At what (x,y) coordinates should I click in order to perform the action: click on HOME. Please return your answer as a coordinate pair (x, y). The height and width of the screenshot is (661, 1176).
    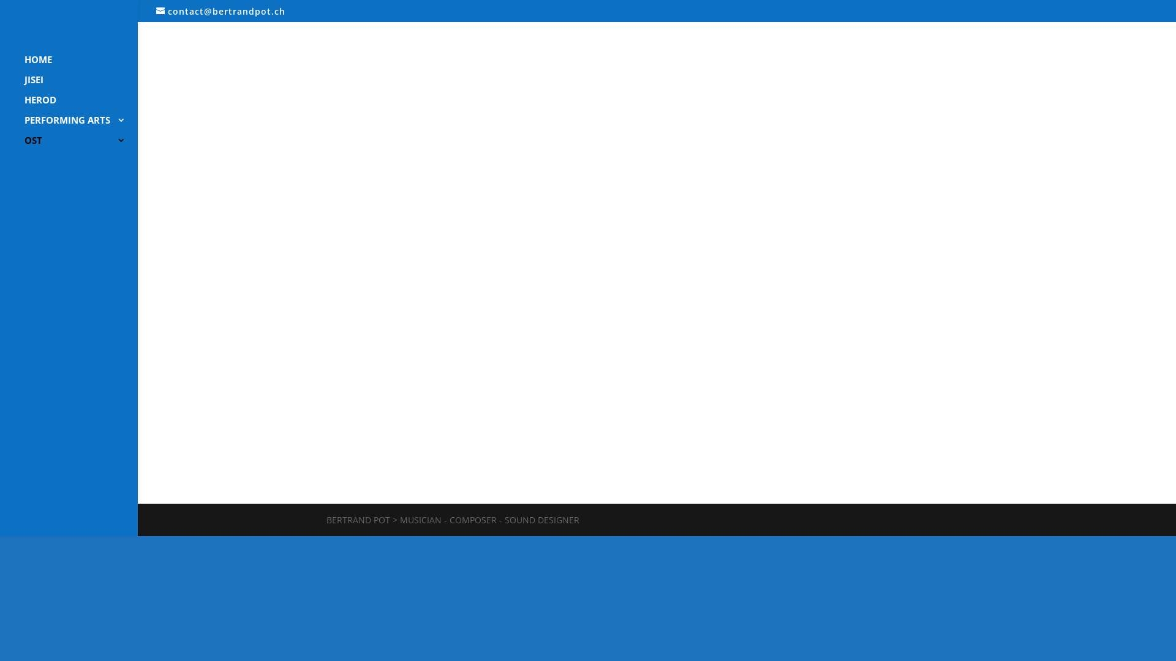
    Looking at the image, I should click on (81, 65).